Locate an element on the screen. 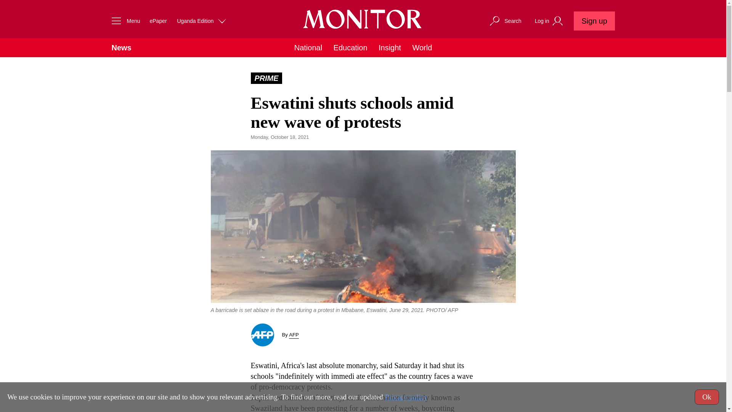 The width and height of the screenshot is (732, 412). Search is located at coordinates (505, 21).